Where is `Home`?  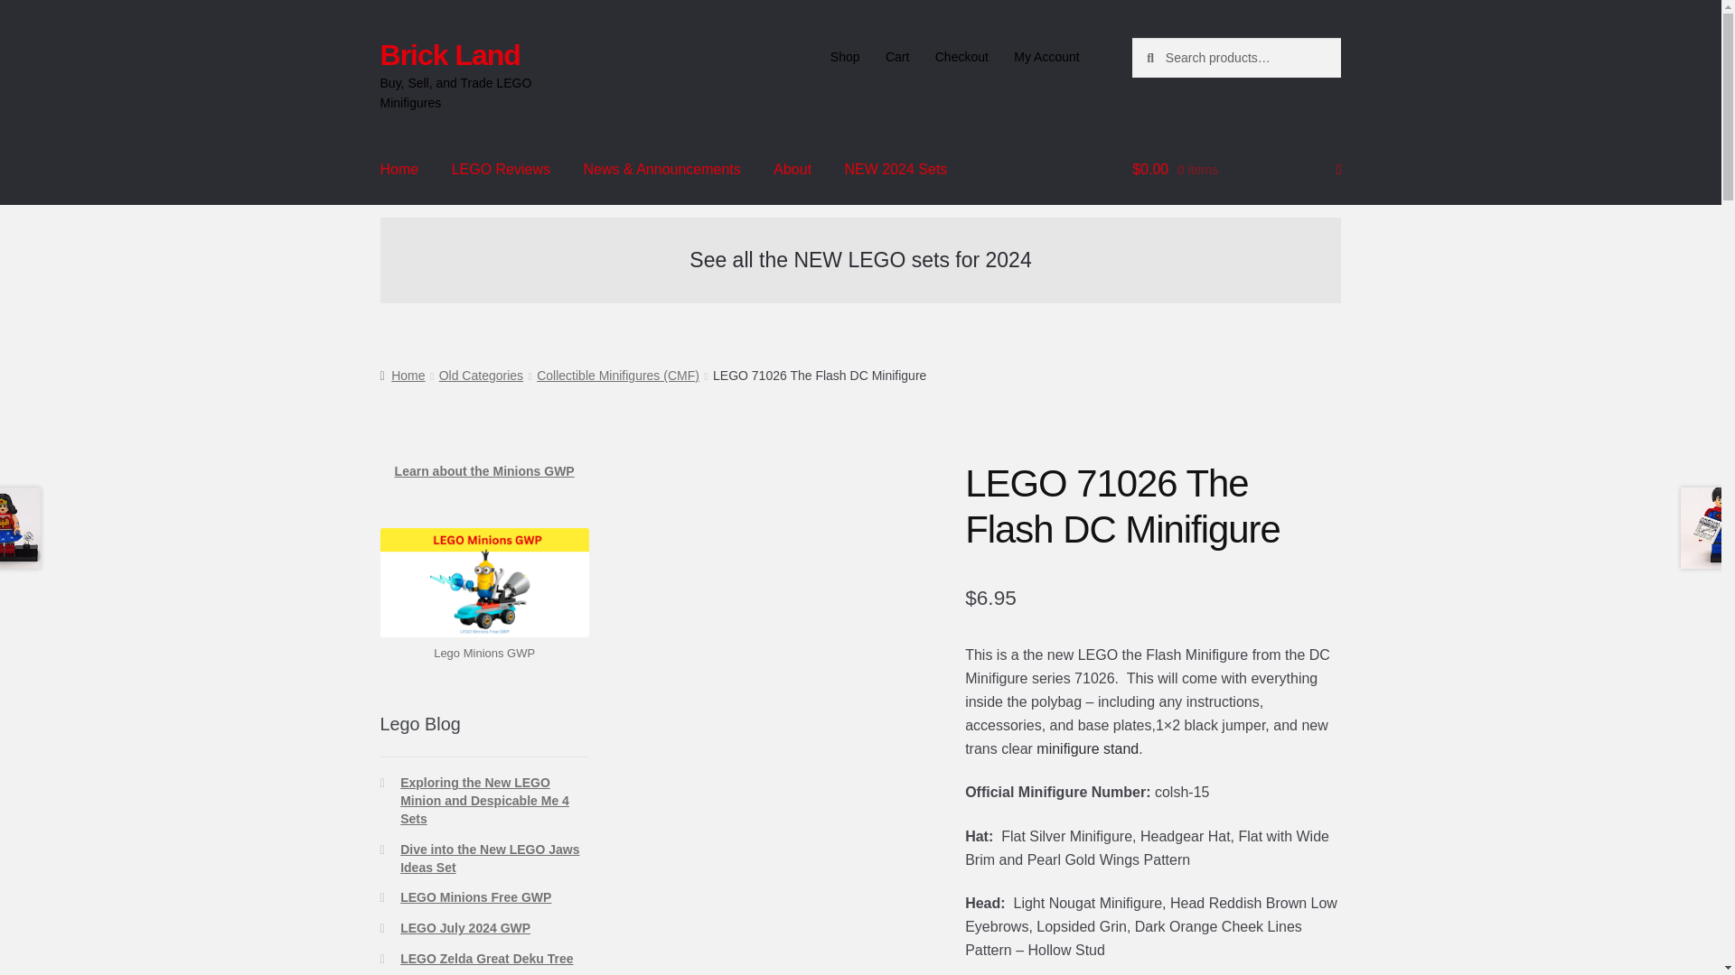 Home is located at coordinates (402, 376).